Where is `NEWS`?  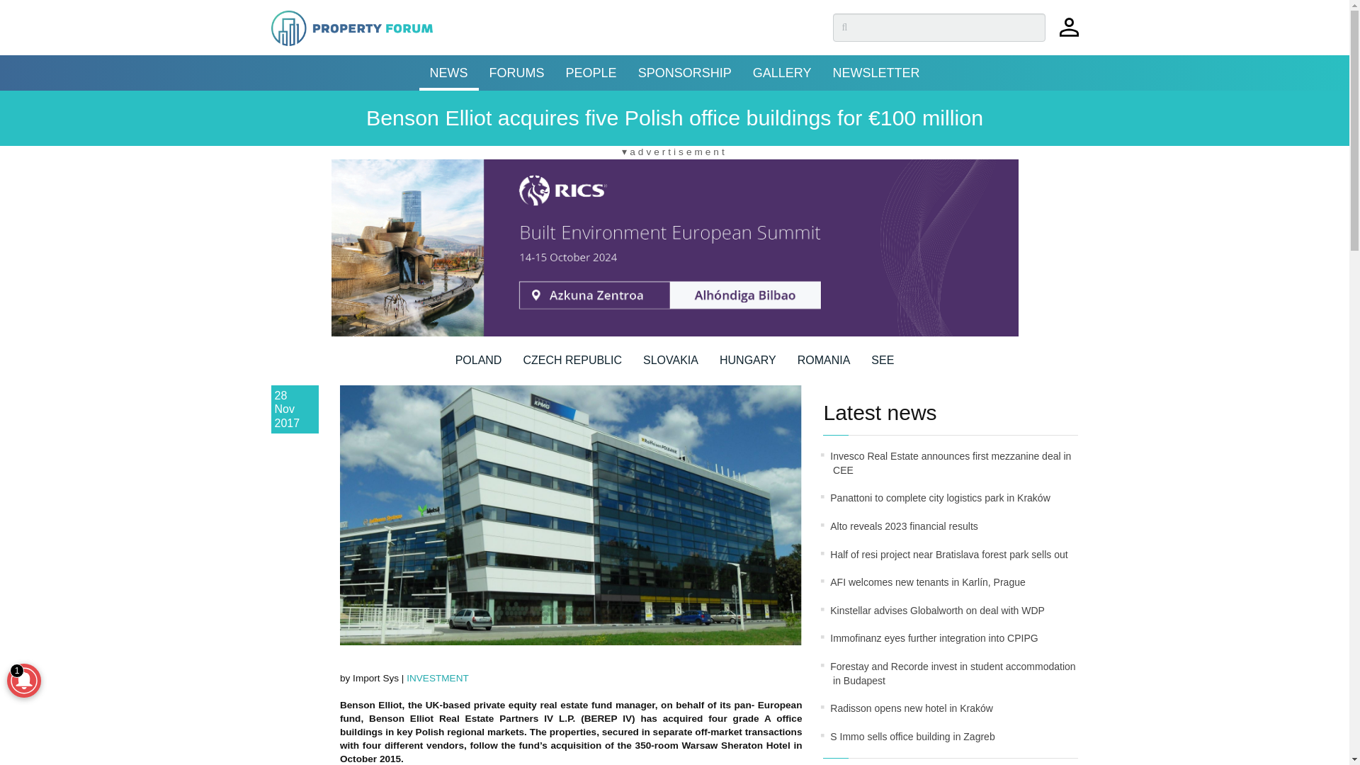 NEWS is located at coordinates (448, 72).